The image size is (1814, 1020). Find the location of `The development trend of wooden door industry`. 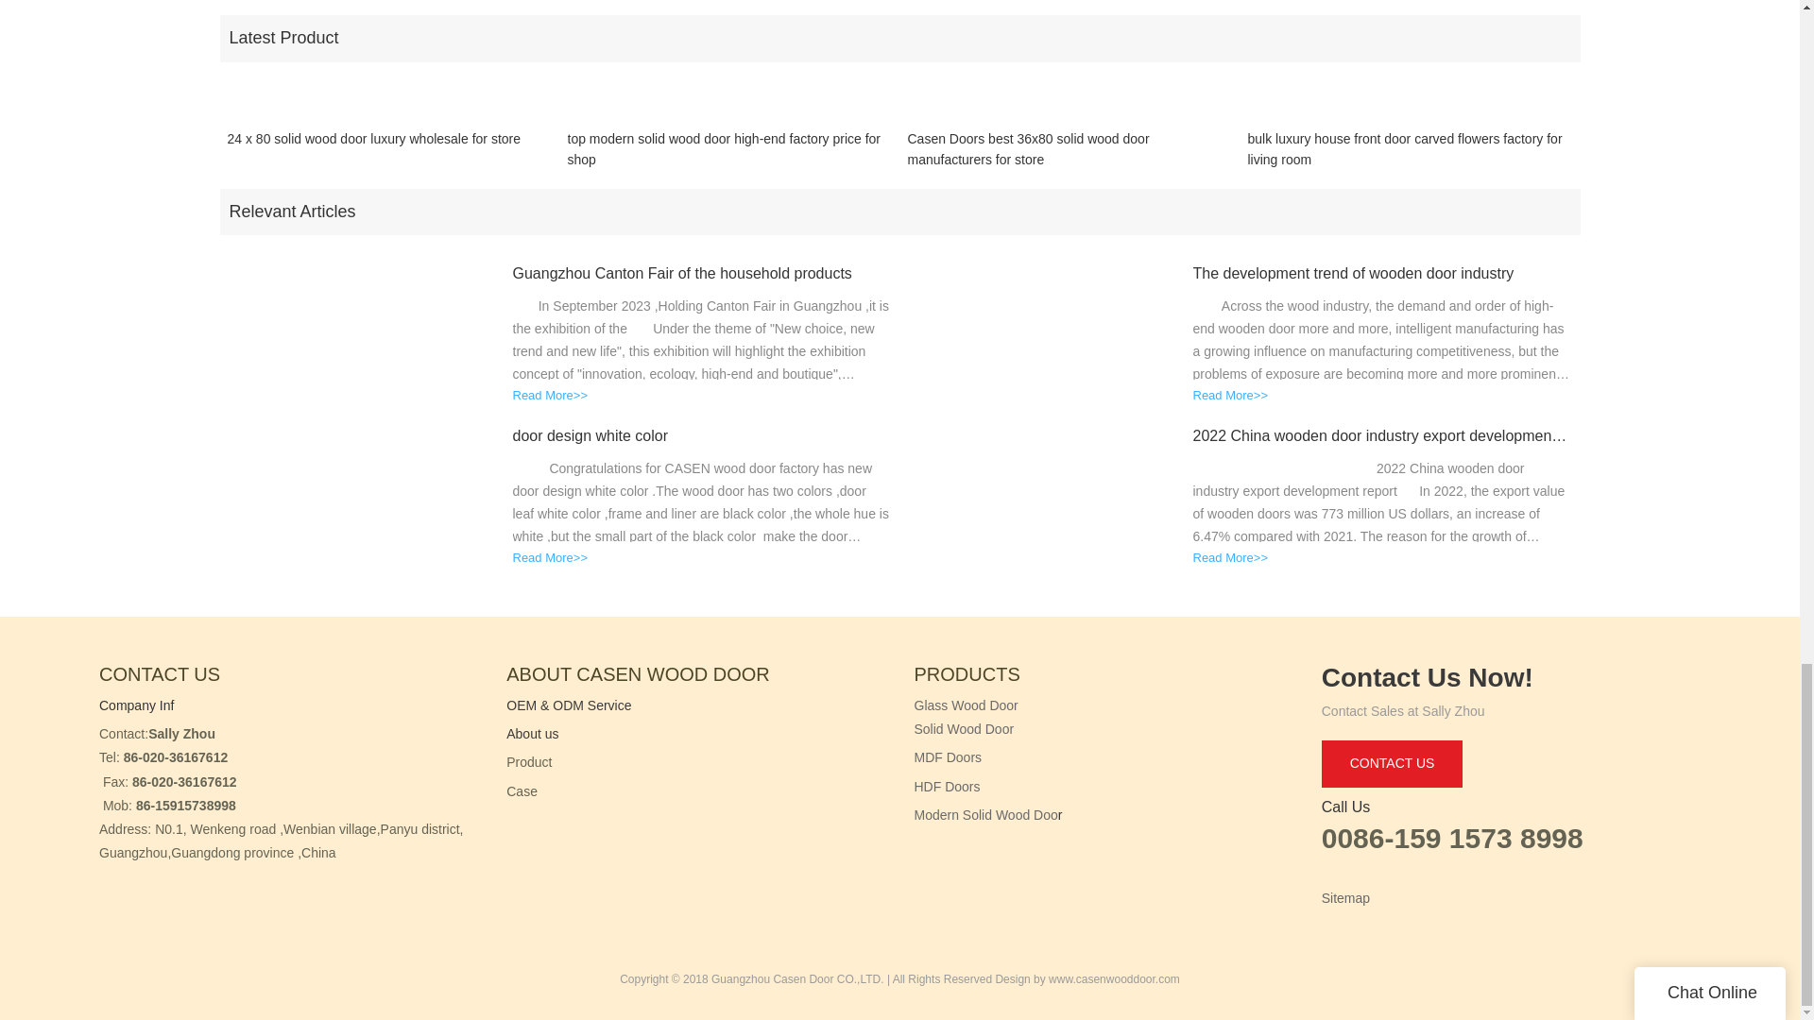

The development trend of wooden door industry is located at coordinates (1381, 274).